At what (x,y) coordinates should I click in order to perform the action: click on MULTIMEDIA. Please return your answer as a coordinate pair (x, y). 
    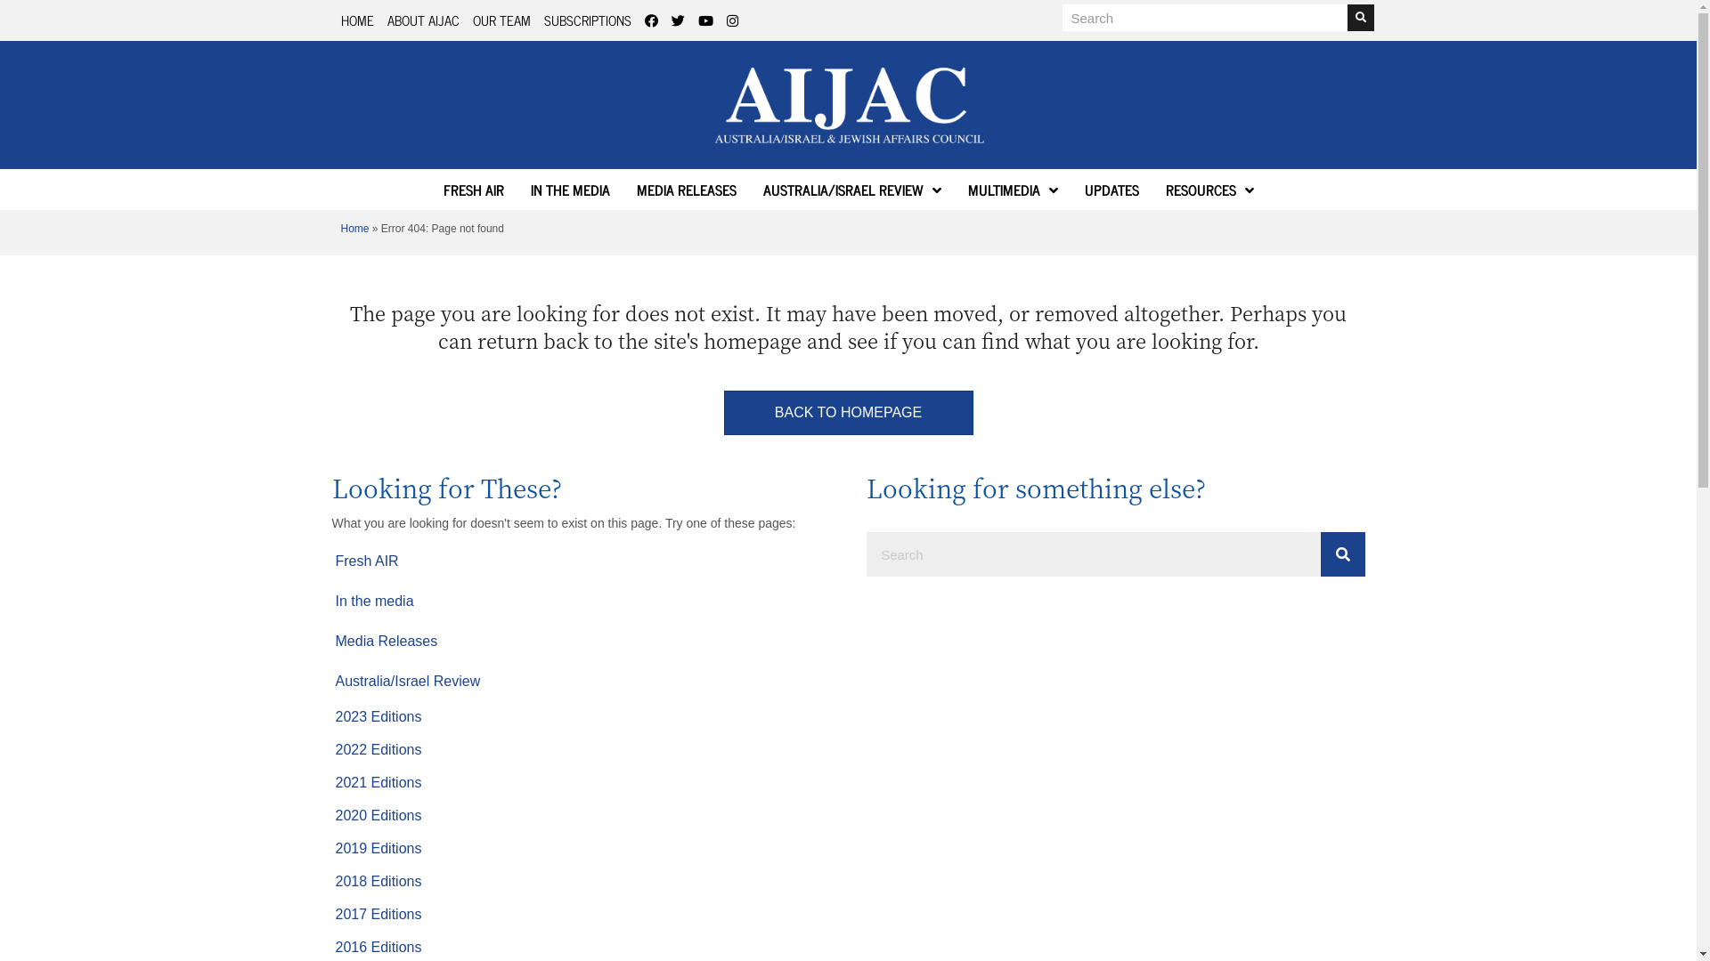
    Looking at the image, I should click on (1012, 190).